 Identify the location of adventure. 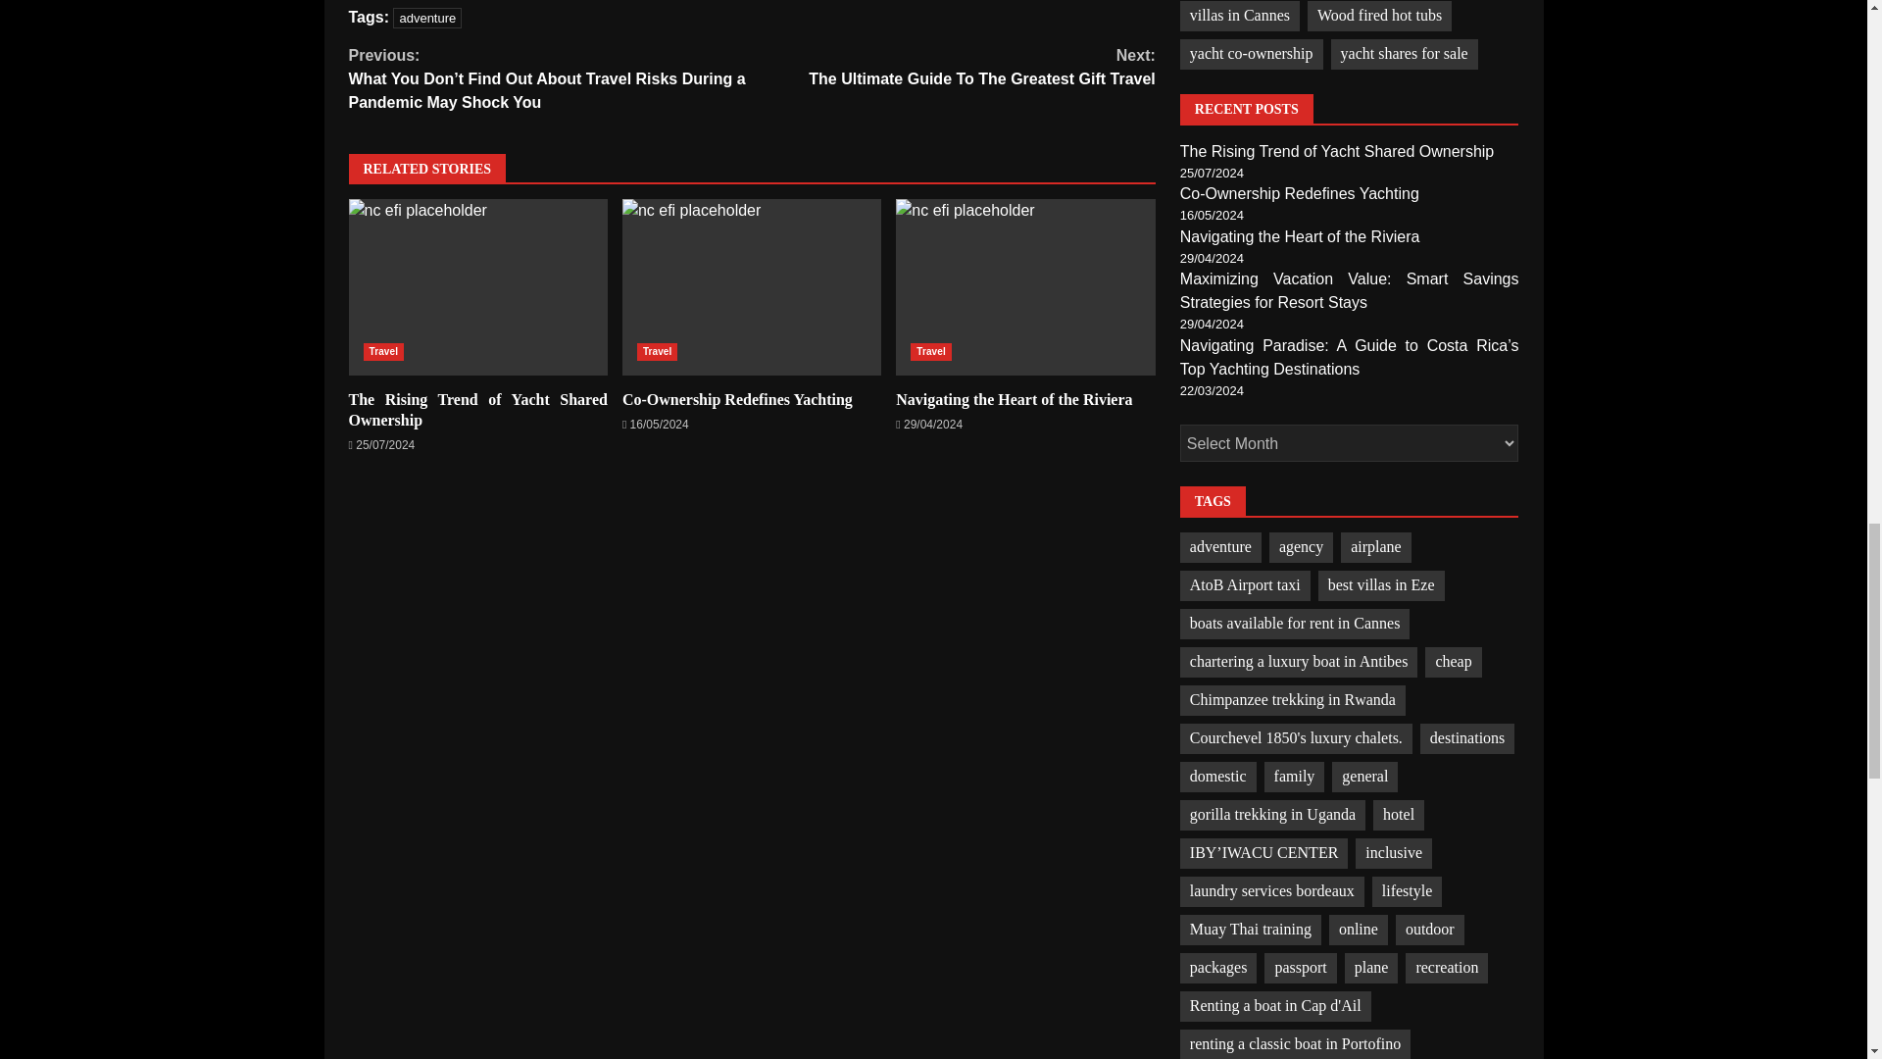
(478, 287).